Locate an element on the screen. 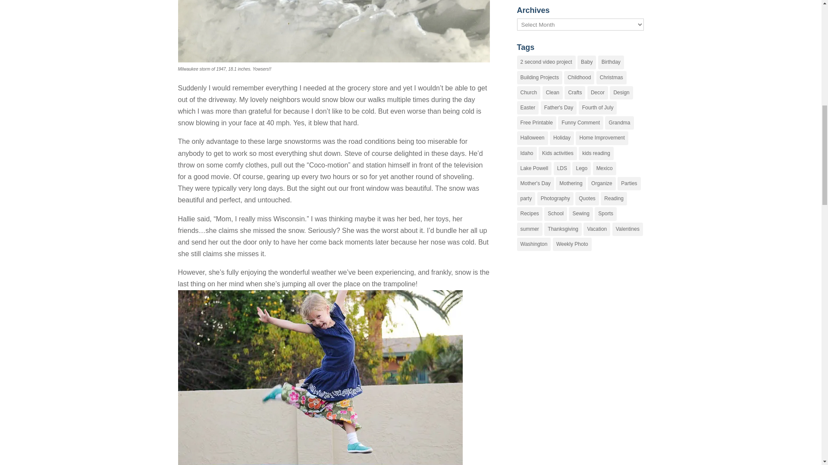 The height and width of the screenshot is (465, 828). Childhood is located at coordinates (579, 77).